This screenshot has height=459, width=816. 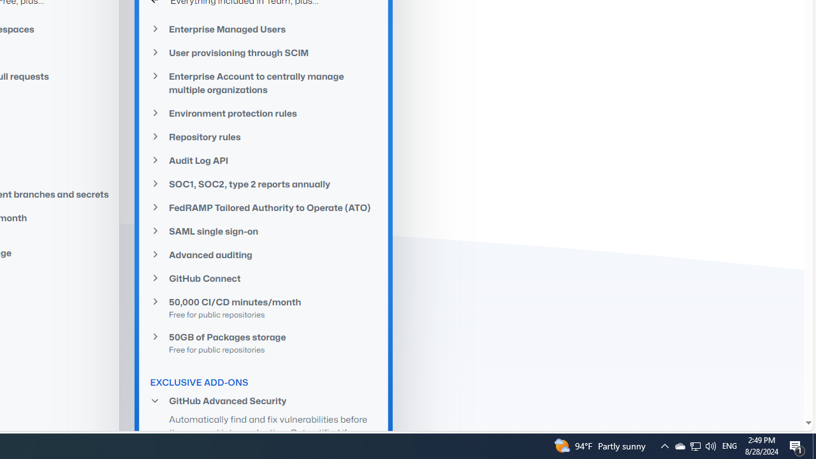 I want to click on 50GB of Packages storageFree for public repositories, so click(x=264, y=342).